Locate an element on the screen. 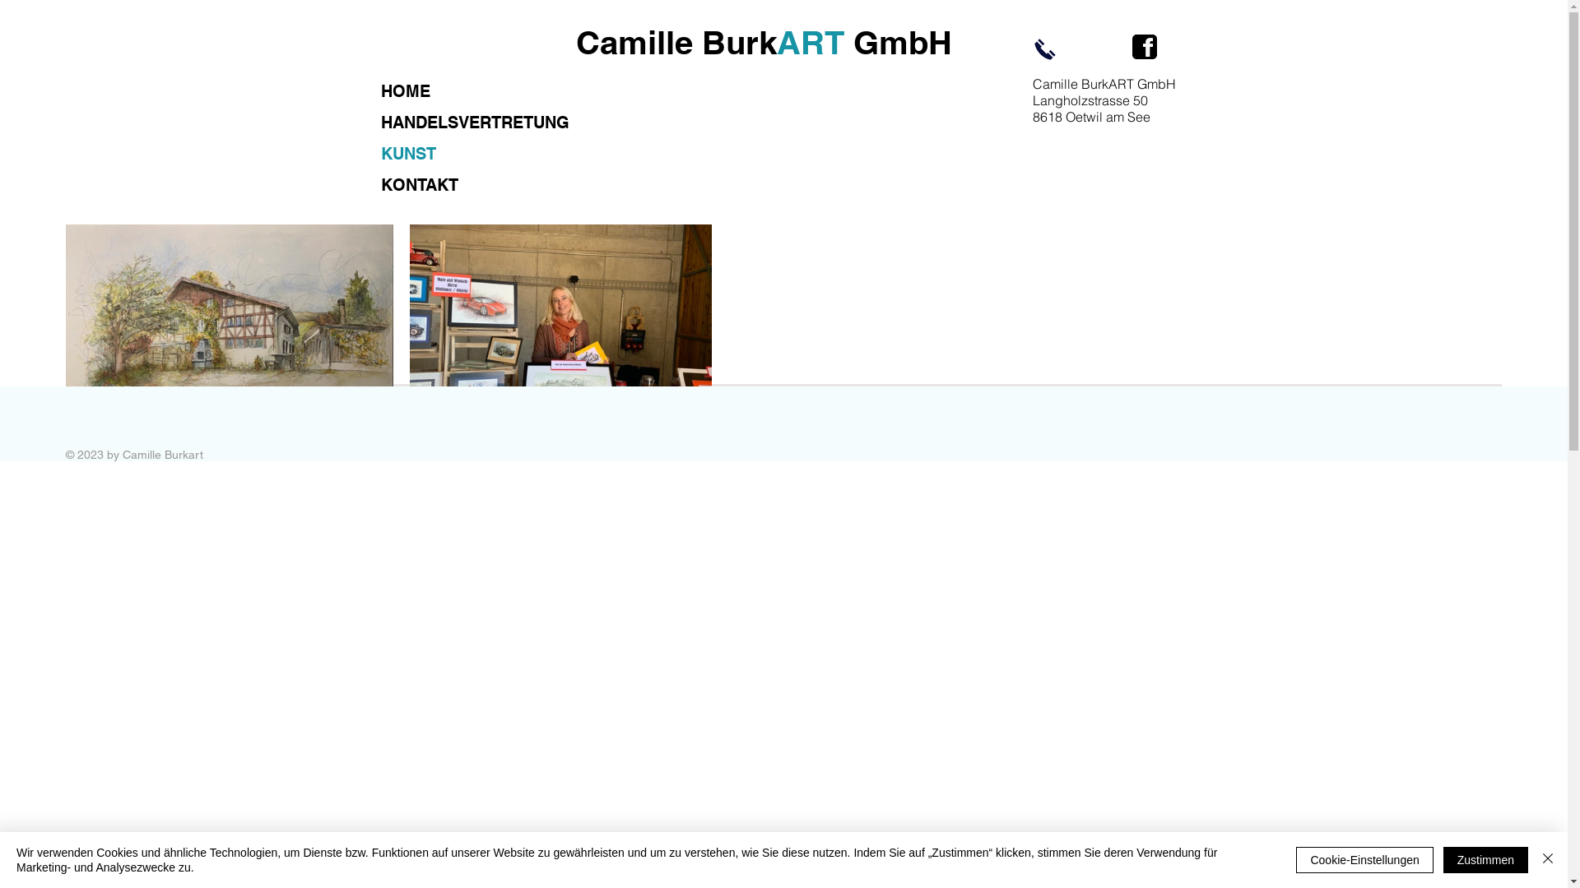 Image resolution: width=1580 pixels, height=888 pixels. HOME is located at coordinates (505, 91).